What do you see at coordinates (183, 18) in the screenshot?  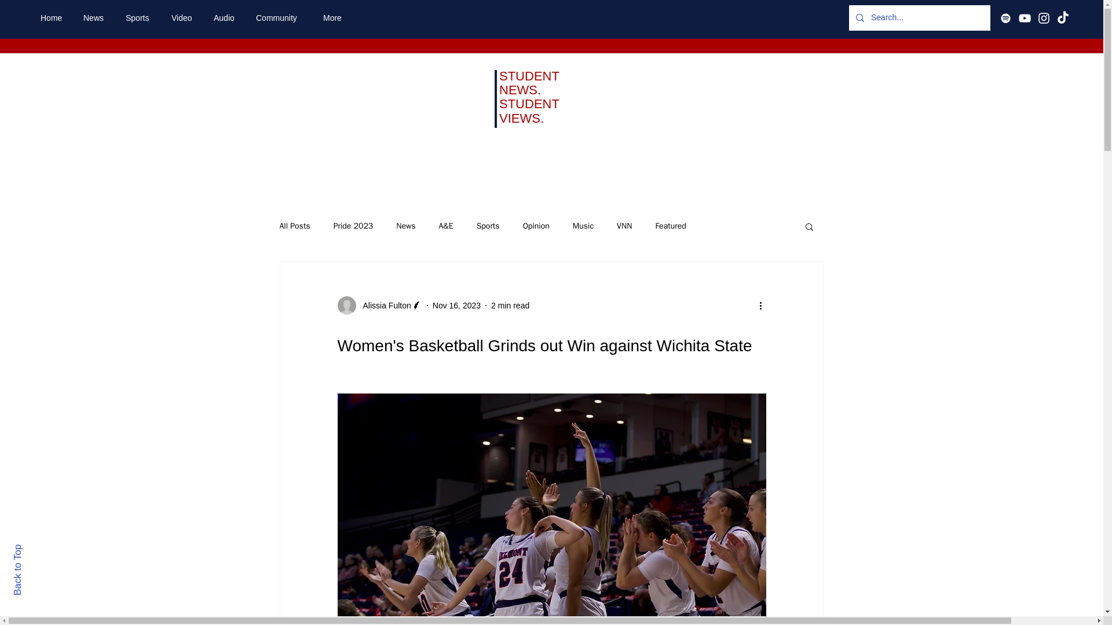 I see `Video` at bounding box center [183, 18].